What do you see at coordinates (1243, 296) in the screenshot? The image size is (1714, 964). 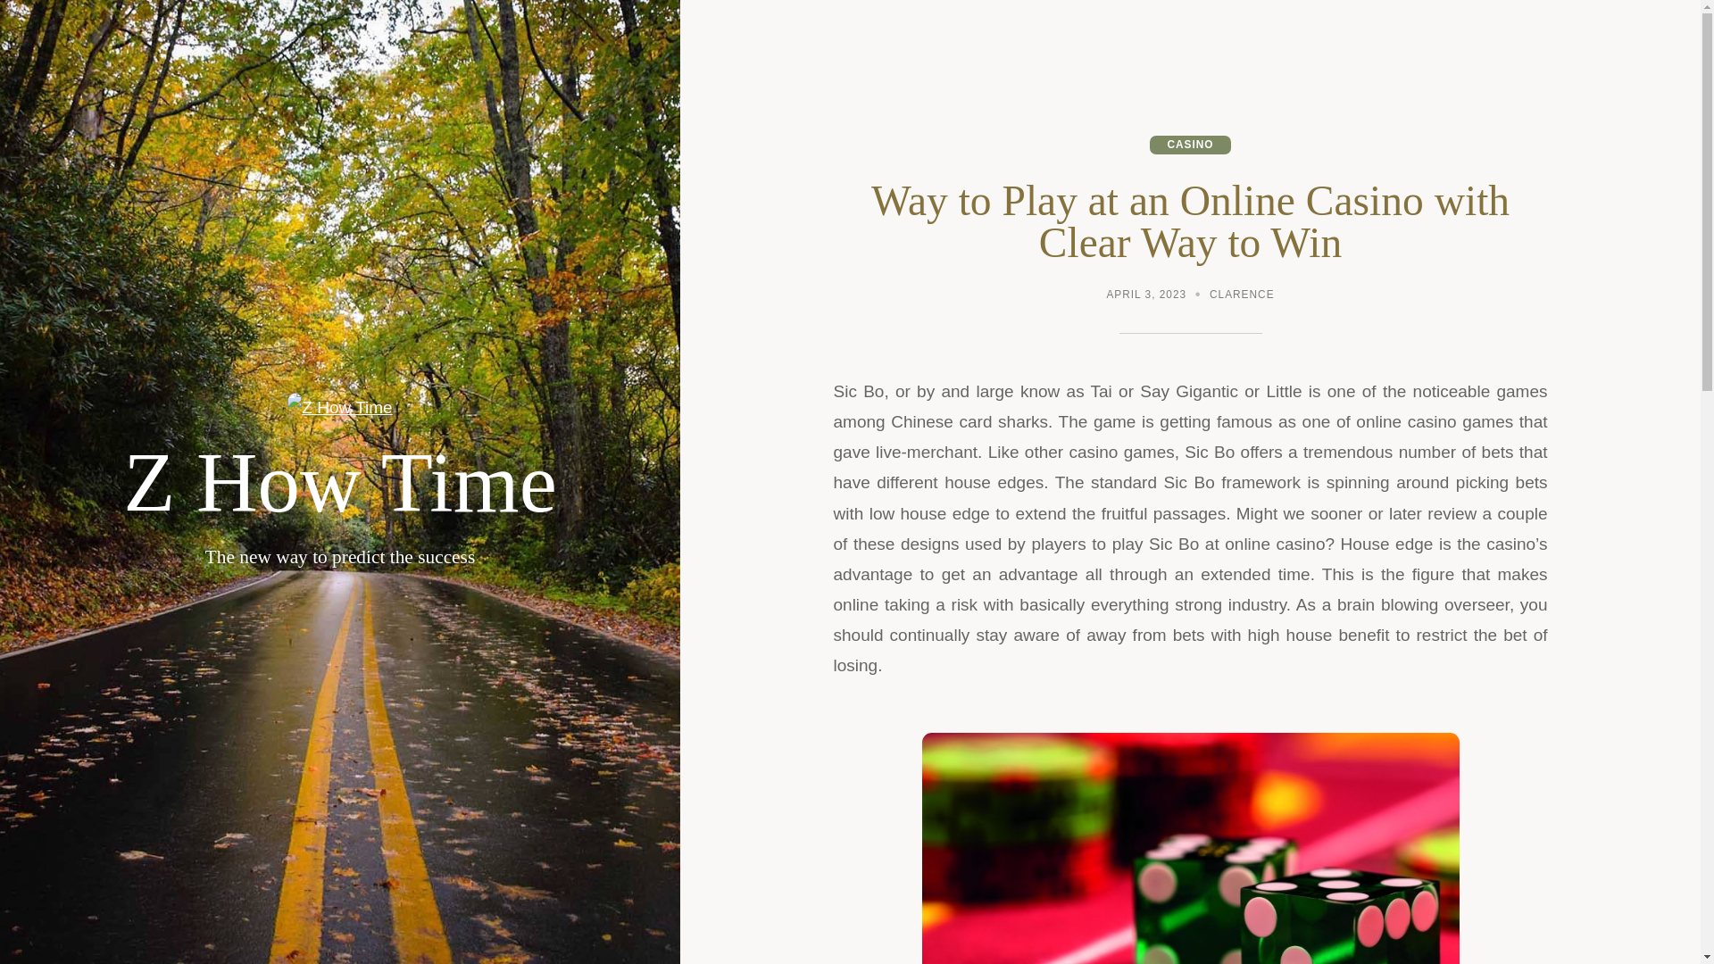 I see `CLARENCE` at bounding box center [1243, 296].